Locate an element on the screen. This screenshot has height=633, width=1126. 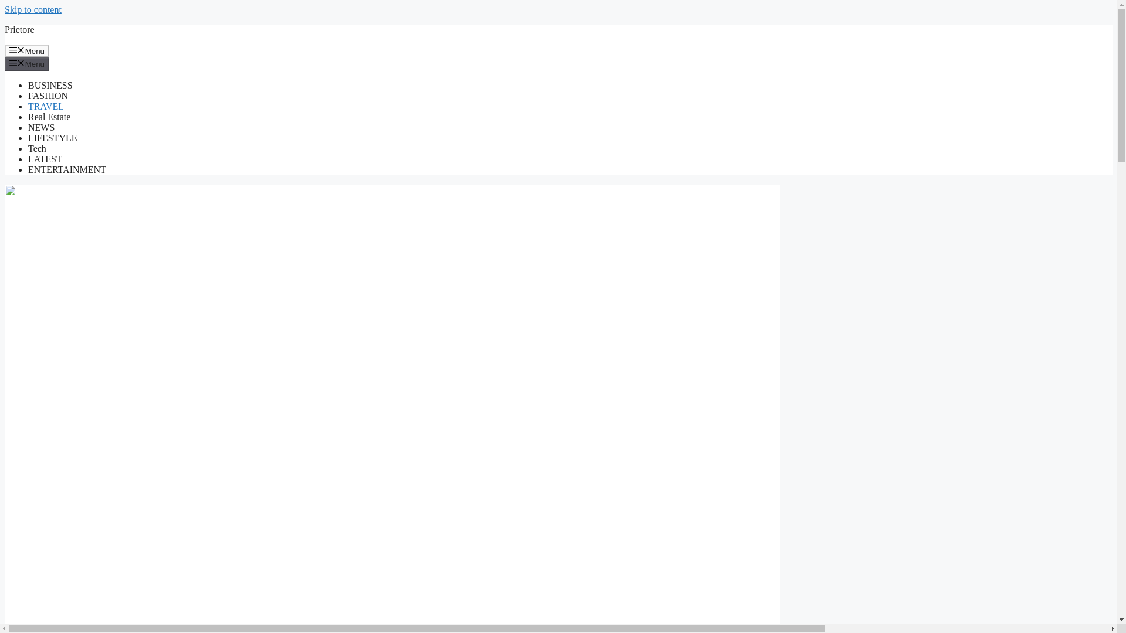
Skip to content is located at coordinates (33, 9).